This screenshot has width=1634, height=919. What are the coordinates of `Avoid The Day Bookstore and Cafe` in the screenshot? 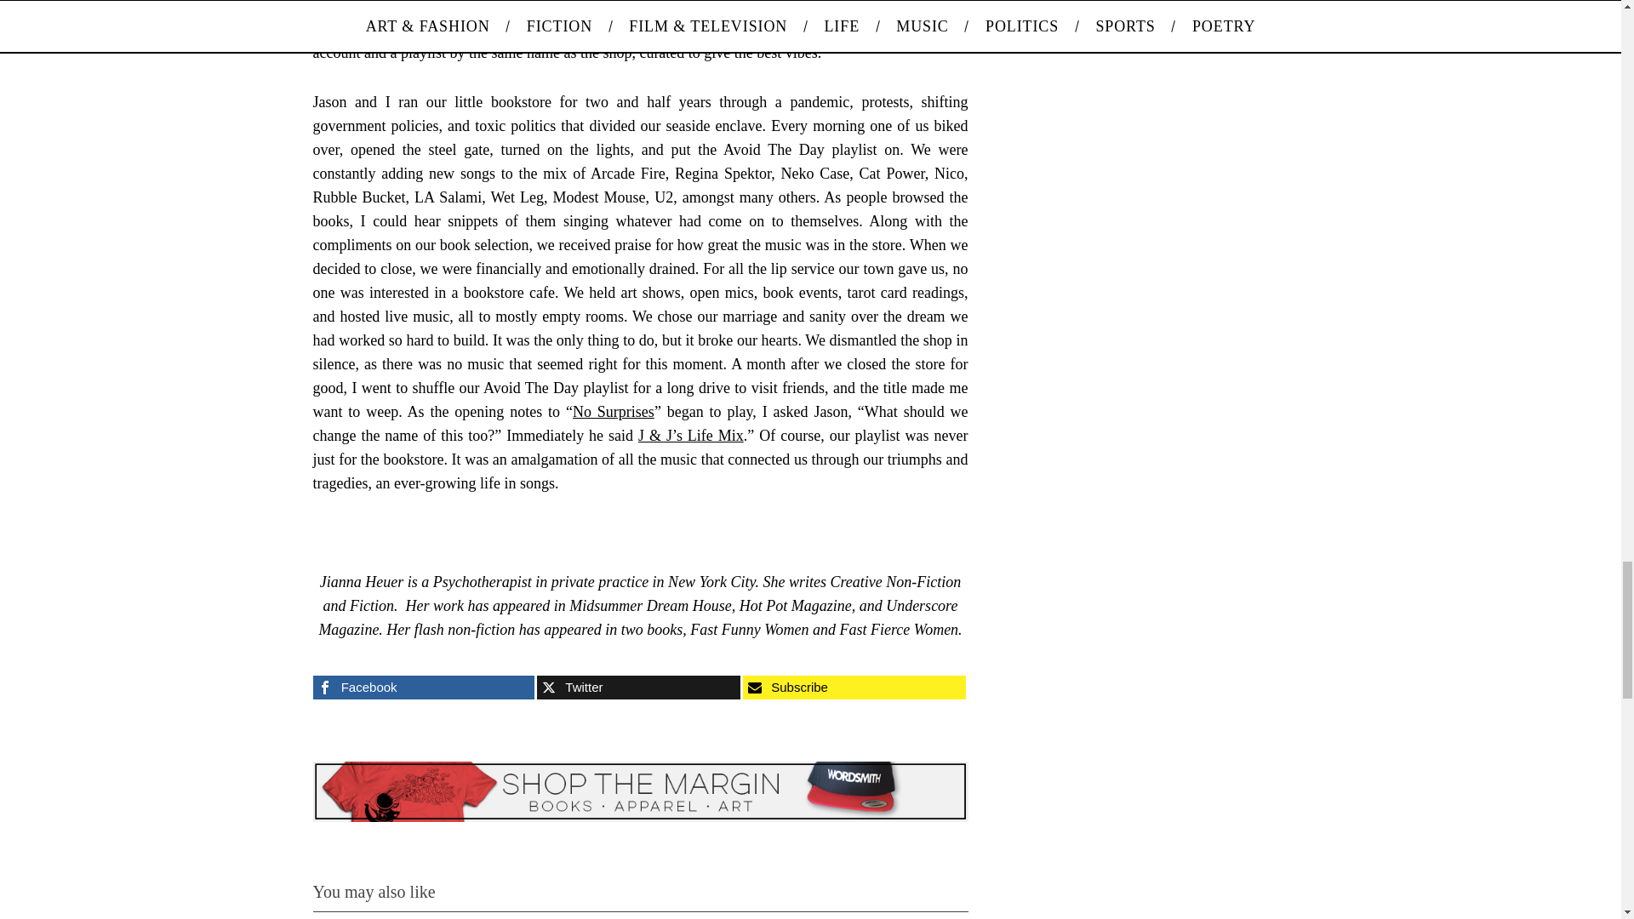 It's located at (538, 29).